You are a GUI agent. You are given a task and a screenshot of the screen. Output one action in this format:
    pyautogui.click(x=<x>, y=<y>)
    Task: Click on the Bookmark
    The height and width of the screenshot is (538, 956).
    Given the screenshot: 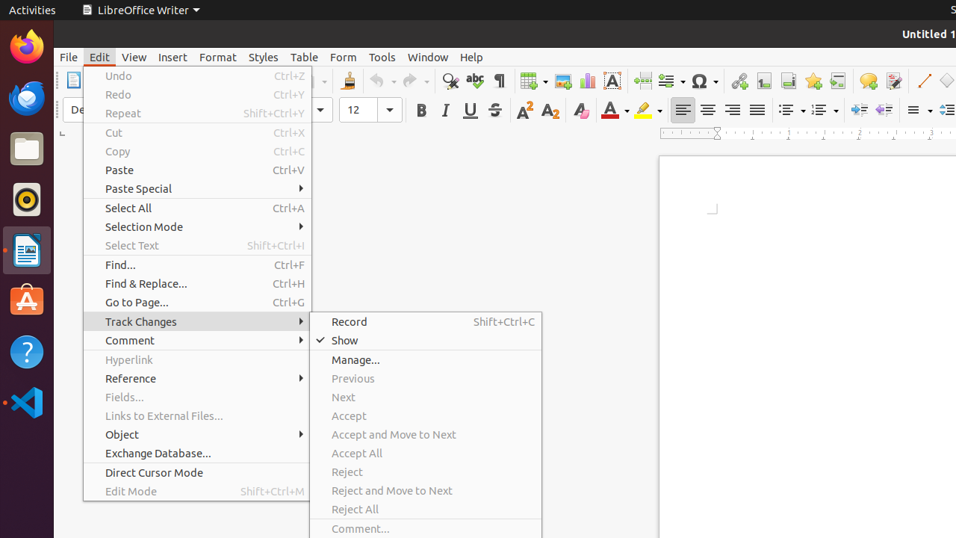 What is the action you would take?
    pyautogui.click(x=813, y=81)
    